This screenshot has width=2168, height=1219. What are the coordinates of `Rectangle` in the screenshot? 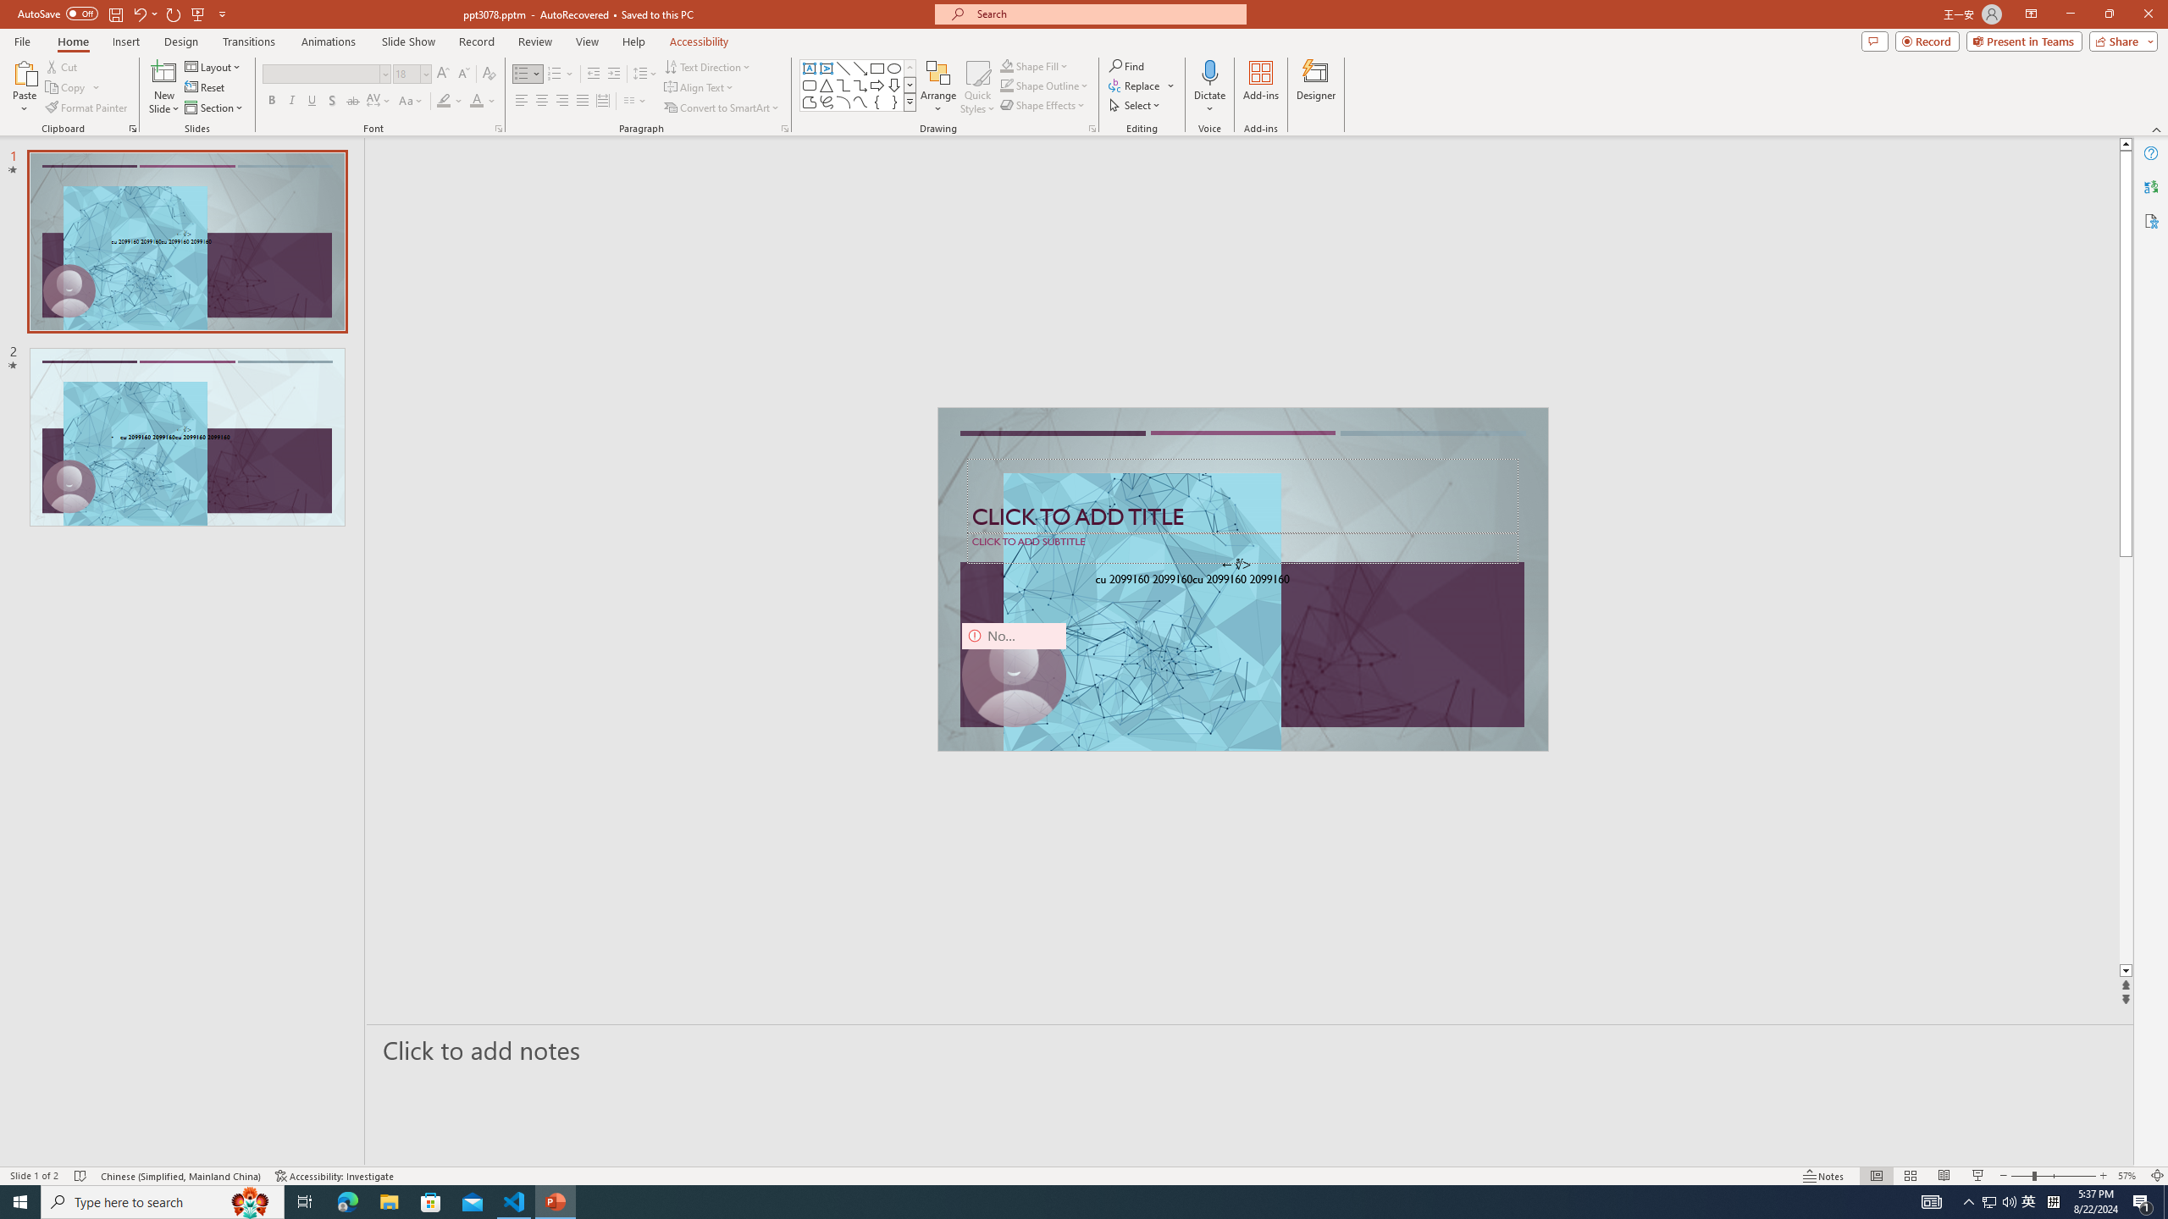 It's located at (877, 68).